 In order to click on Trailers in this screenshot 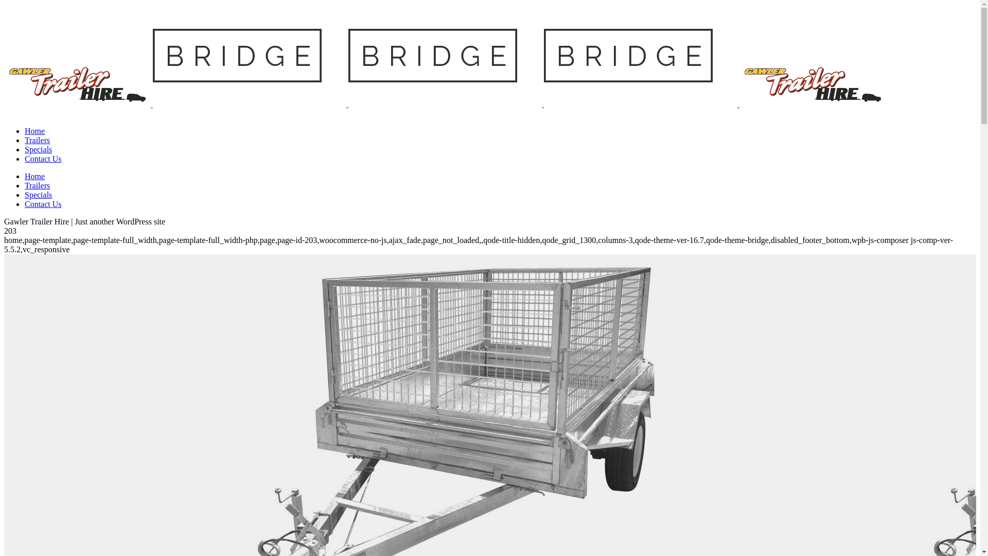, I will do `click(37, 140)`.